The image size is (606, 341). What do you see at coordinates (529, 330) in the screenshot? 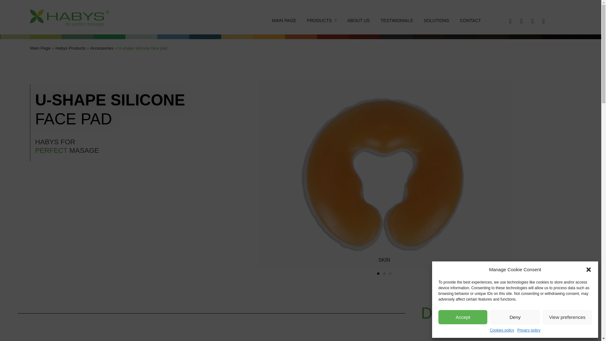
I see `Privacy policy` at bounding box center [529, 330].